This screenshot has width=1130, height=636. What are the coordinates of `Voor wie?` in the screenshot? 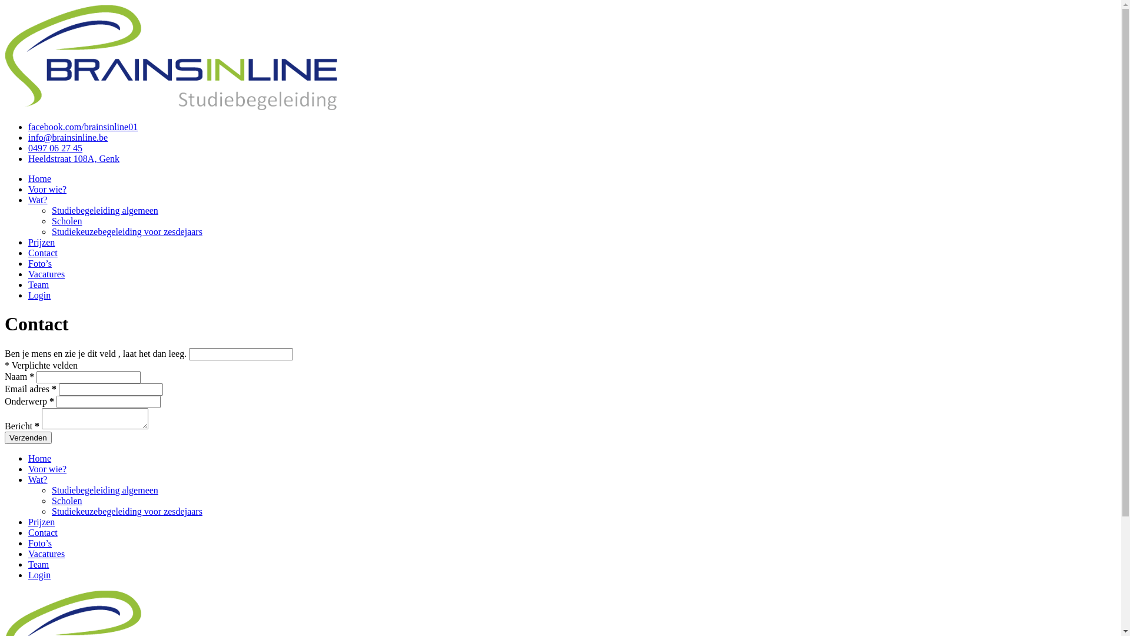 It's located at (47, 469).